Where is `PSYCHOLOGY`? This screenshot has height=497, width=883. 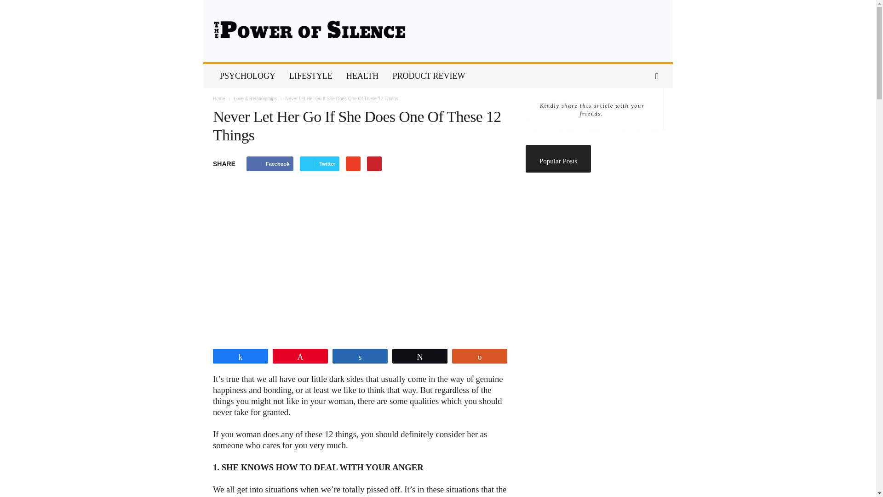 PSYCHOLOGY is located at coordinates (247, 76).